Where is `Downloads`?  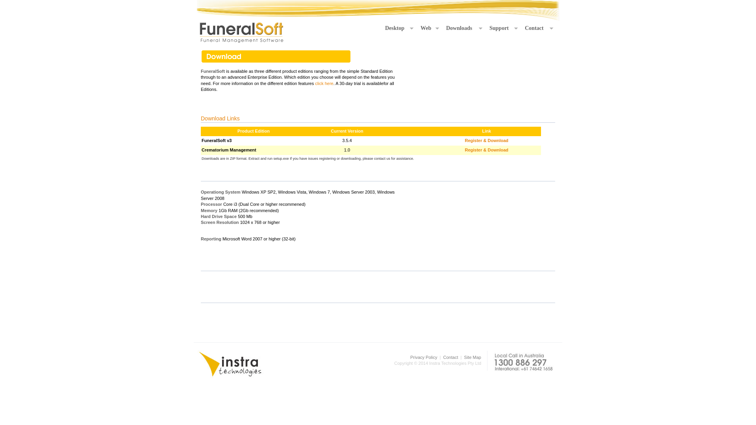 Downloads is located at coordinates (464, 28).